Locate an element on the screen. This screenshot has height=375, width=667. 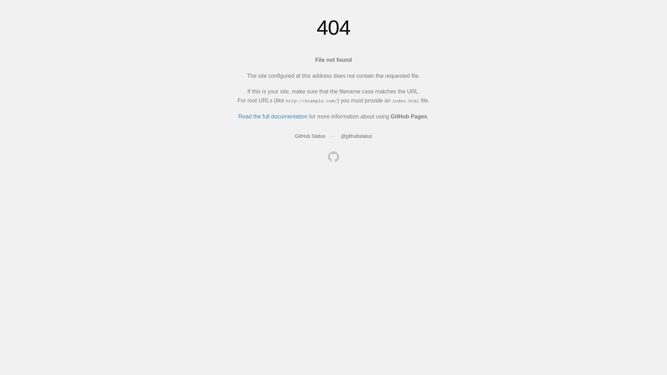
GitHub Status is located at coordinates (310, 136).